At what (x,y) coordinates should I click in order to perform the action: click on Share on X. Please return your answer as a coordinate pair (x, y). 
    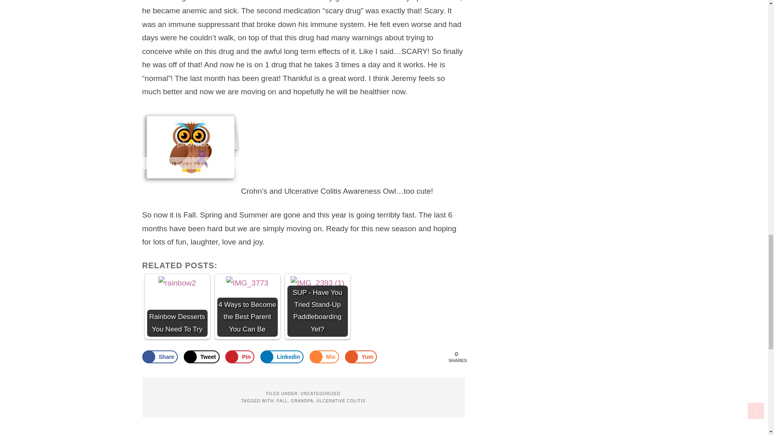
    Looking at the image, I should click on (202, 357).